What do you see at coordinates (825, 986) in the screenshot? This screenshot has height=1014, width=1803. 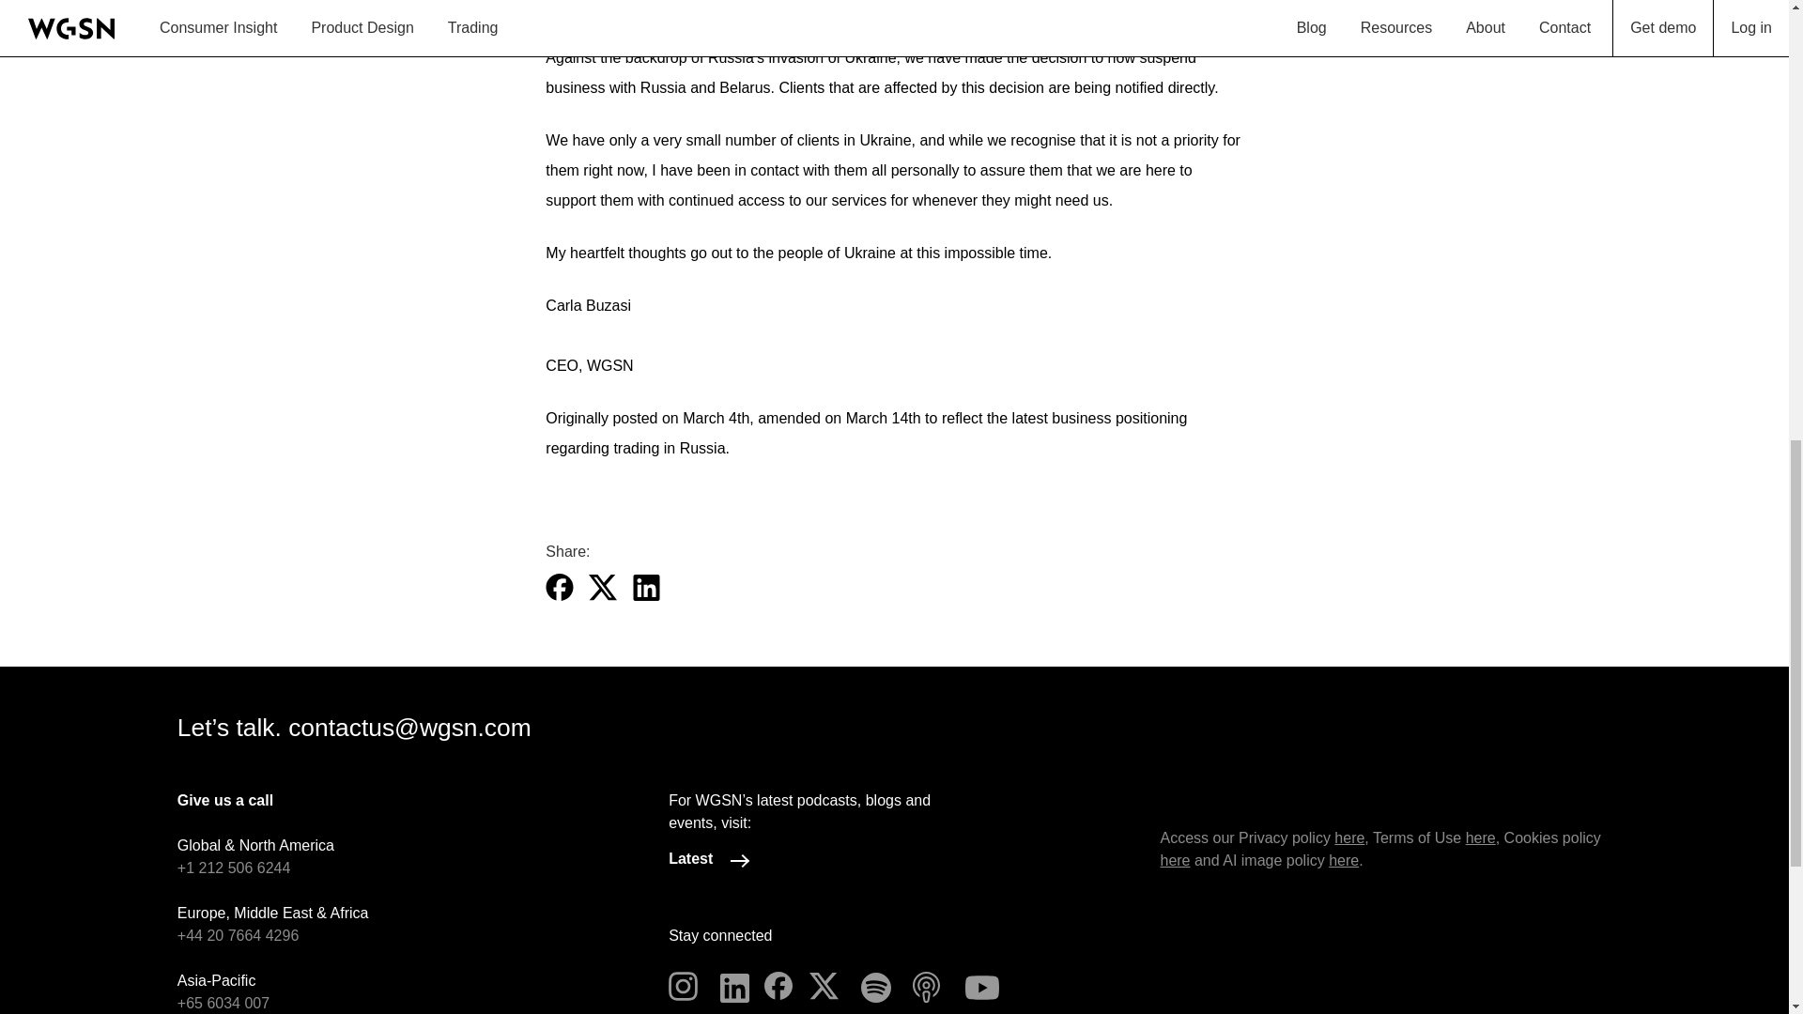 I see `Twitter` at bounding box center [825, 986].